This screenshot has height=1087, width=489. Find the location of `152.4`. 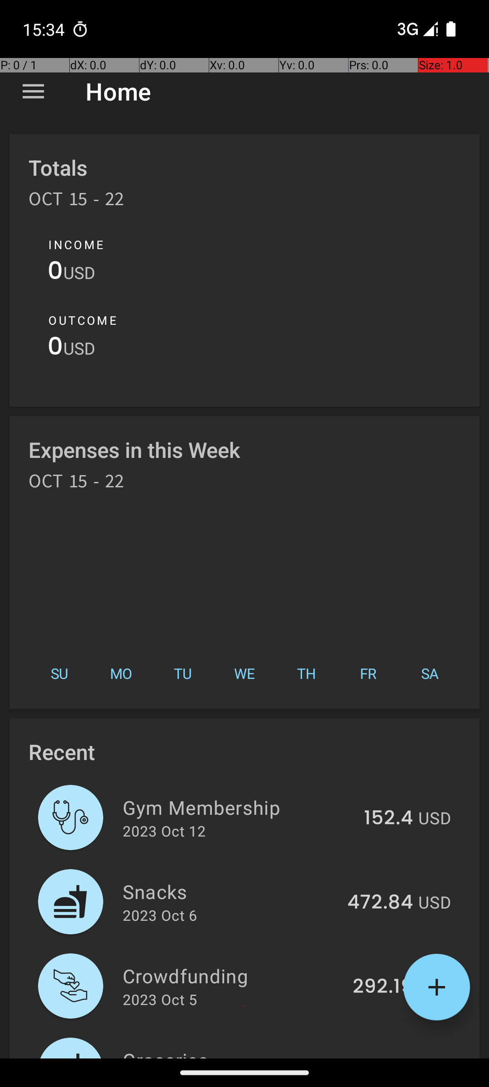

152.4 is located at coordinates (388, 818).